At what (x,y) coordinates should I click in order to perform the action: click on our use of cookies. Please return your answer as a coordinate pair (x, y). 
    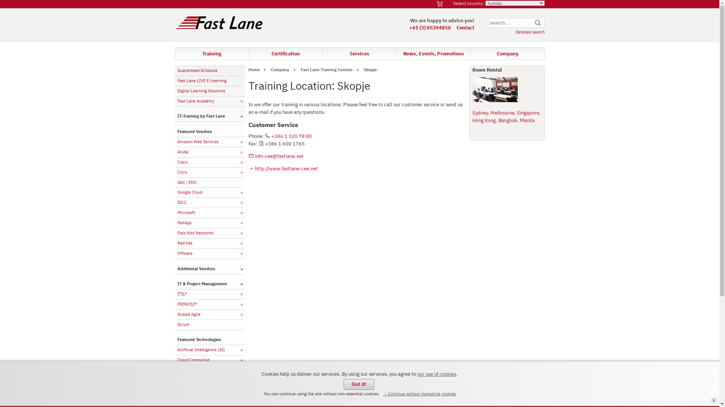
    Looking at the image, I should click on (437, 374).